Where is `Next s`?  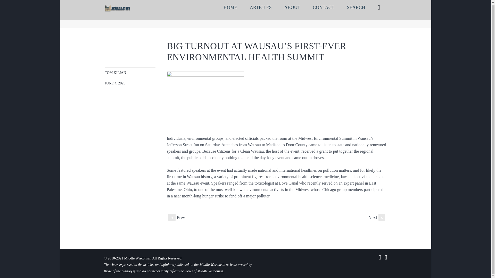
Next s is located at coordinates (376, 217).